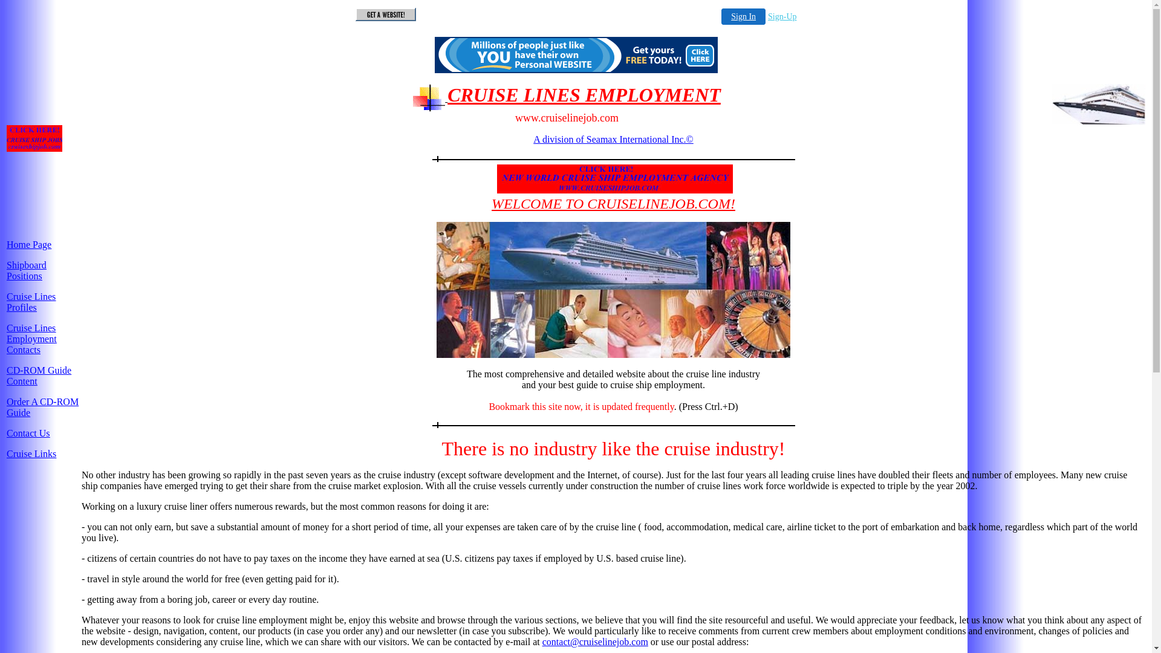 The height and width of the screenshot is (653, 1161). What do you see at coordinates (29, 244) in the screenshot?
I see `Home Page` at bounding box center [29, 244].